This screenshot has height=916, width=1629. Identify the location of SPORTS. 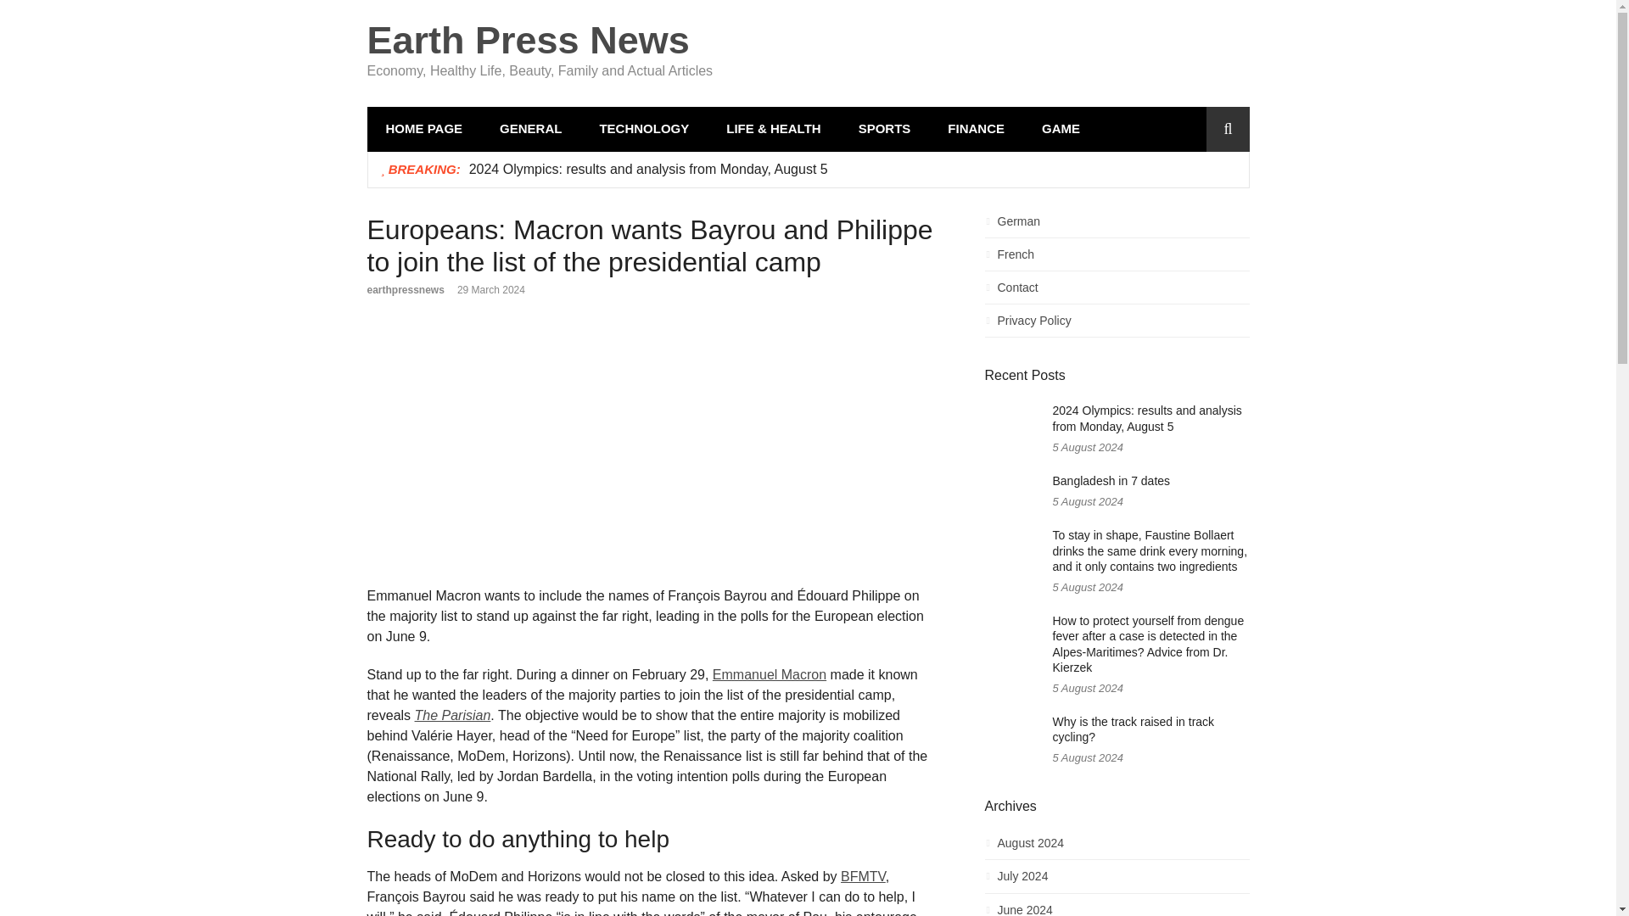
(885, 129).